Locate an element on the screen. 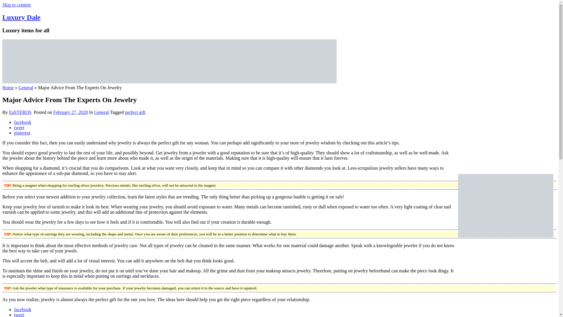  Luxury items for all is located at coordinates (21, 17).